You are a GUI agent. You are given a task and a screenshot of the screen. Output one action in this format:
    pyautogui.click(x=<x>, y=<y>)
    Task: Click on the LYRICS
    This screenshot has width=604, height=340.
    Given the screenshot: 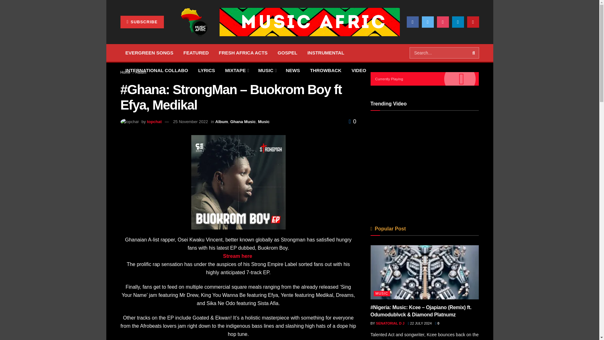 What is the action you would take?
    pyautogui.click(x=207, y=70)
    